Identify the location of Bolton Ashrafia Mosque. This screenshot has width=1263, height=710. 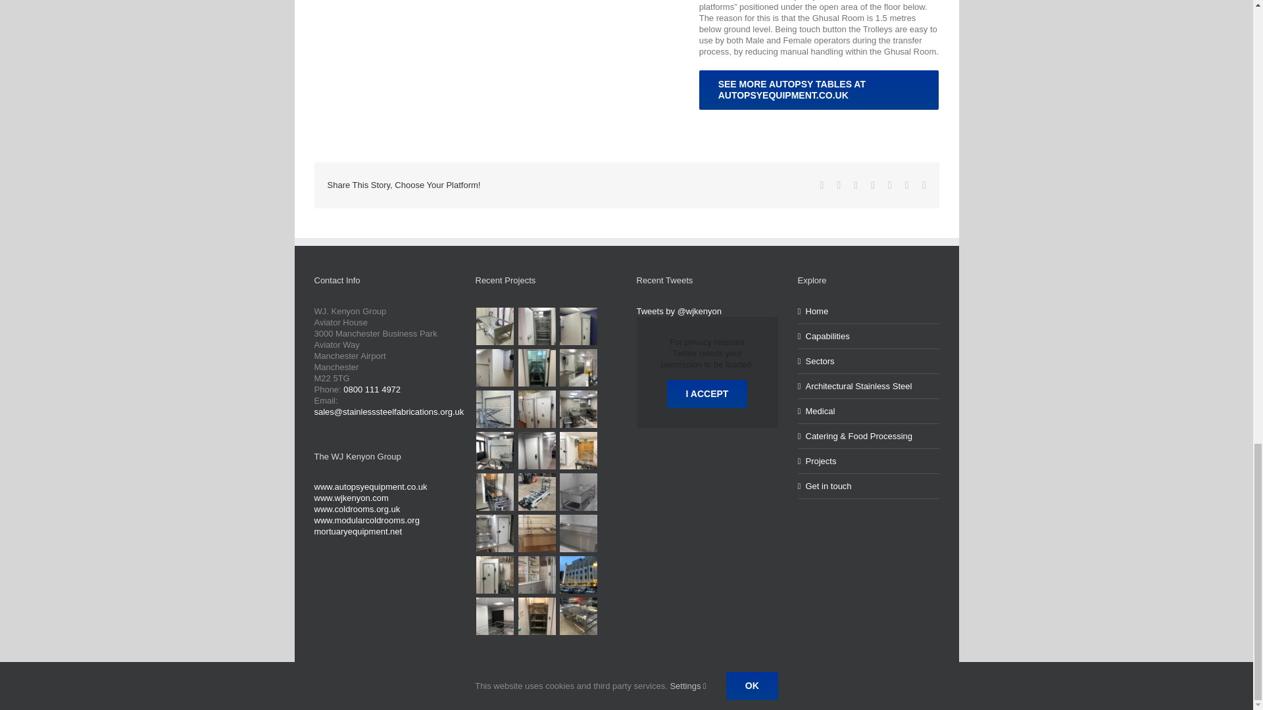
(494, 367).